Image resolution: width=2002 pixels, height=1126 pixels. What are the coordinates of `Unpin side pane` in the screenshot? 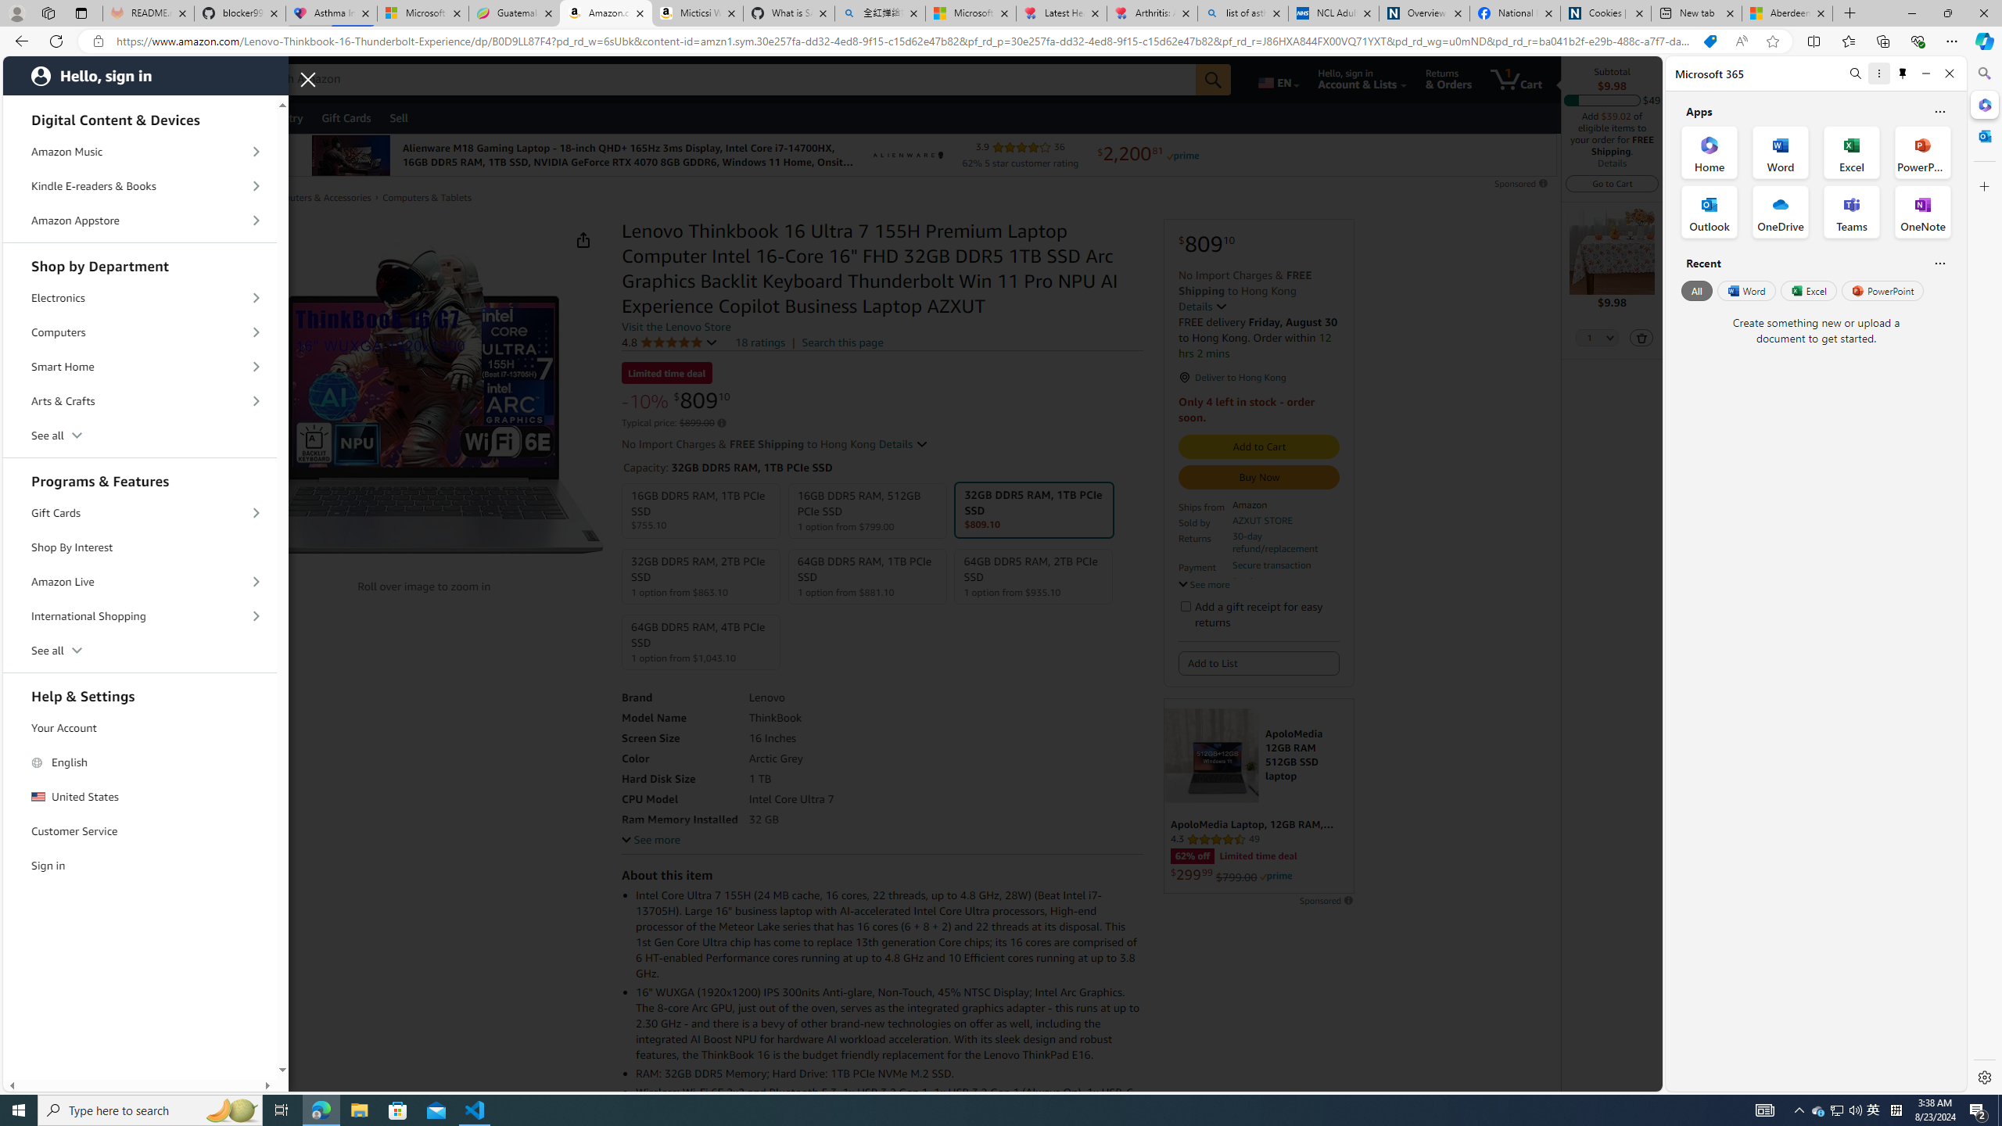 It's located at (1903, 74).